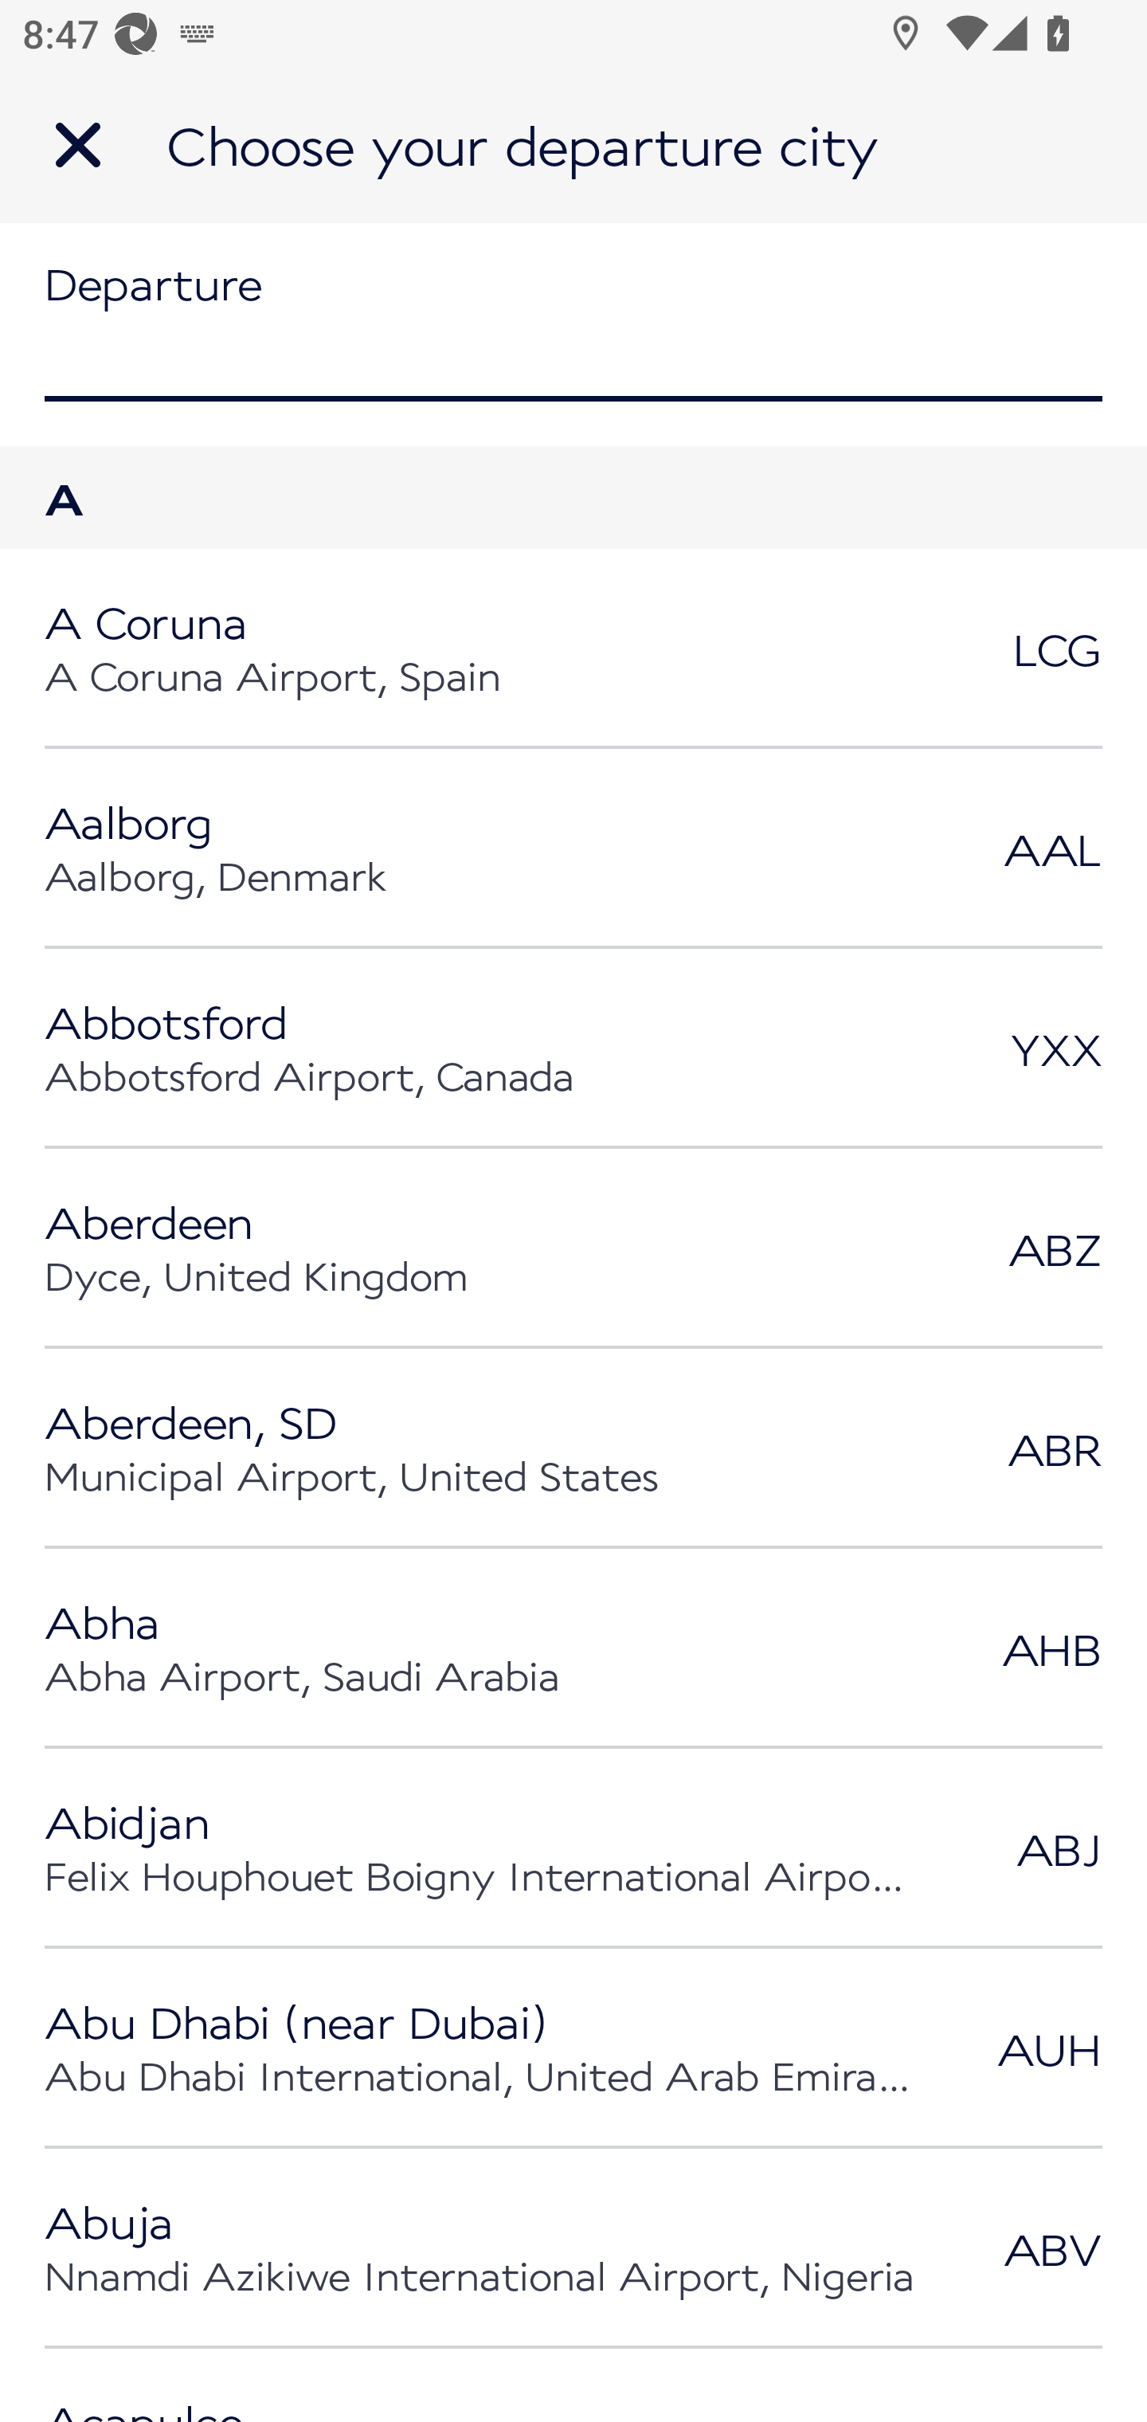 Image resolution: width=1147 pixels, height=2422 pixels. Describe the element at coordinates (573, 335) in the screenshot. I see `Departure` at that location.